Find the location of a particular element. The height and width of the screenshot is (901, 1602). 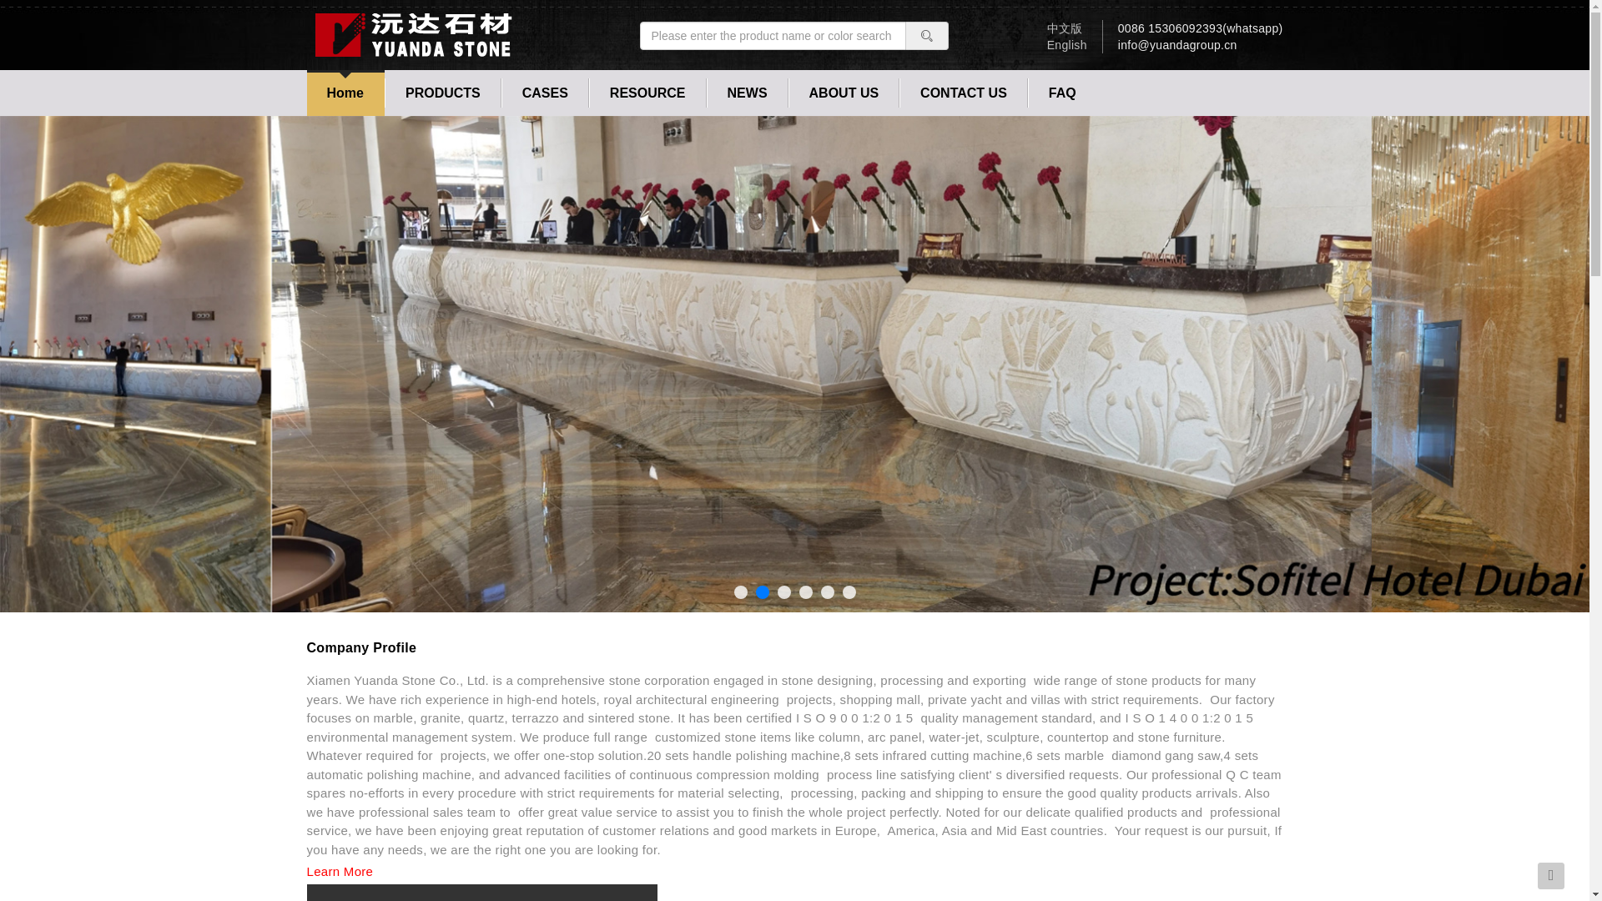

English is located at coordinates (1067, 45).